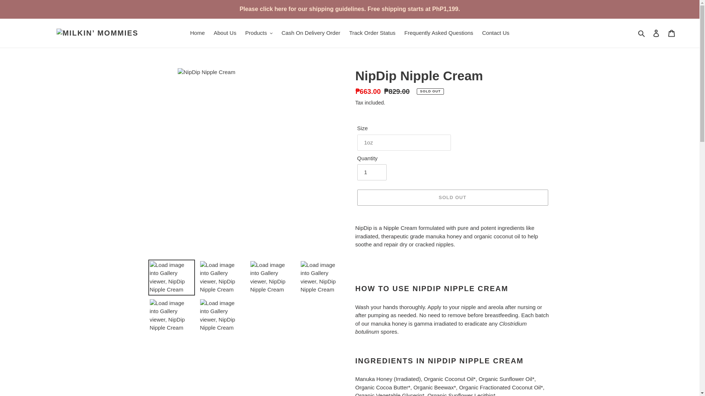 Image resolution: width=705 pixels, height=396 pixels. Describe the element at coordinates (372, 172) in the screenshot. I see `1` at that location.